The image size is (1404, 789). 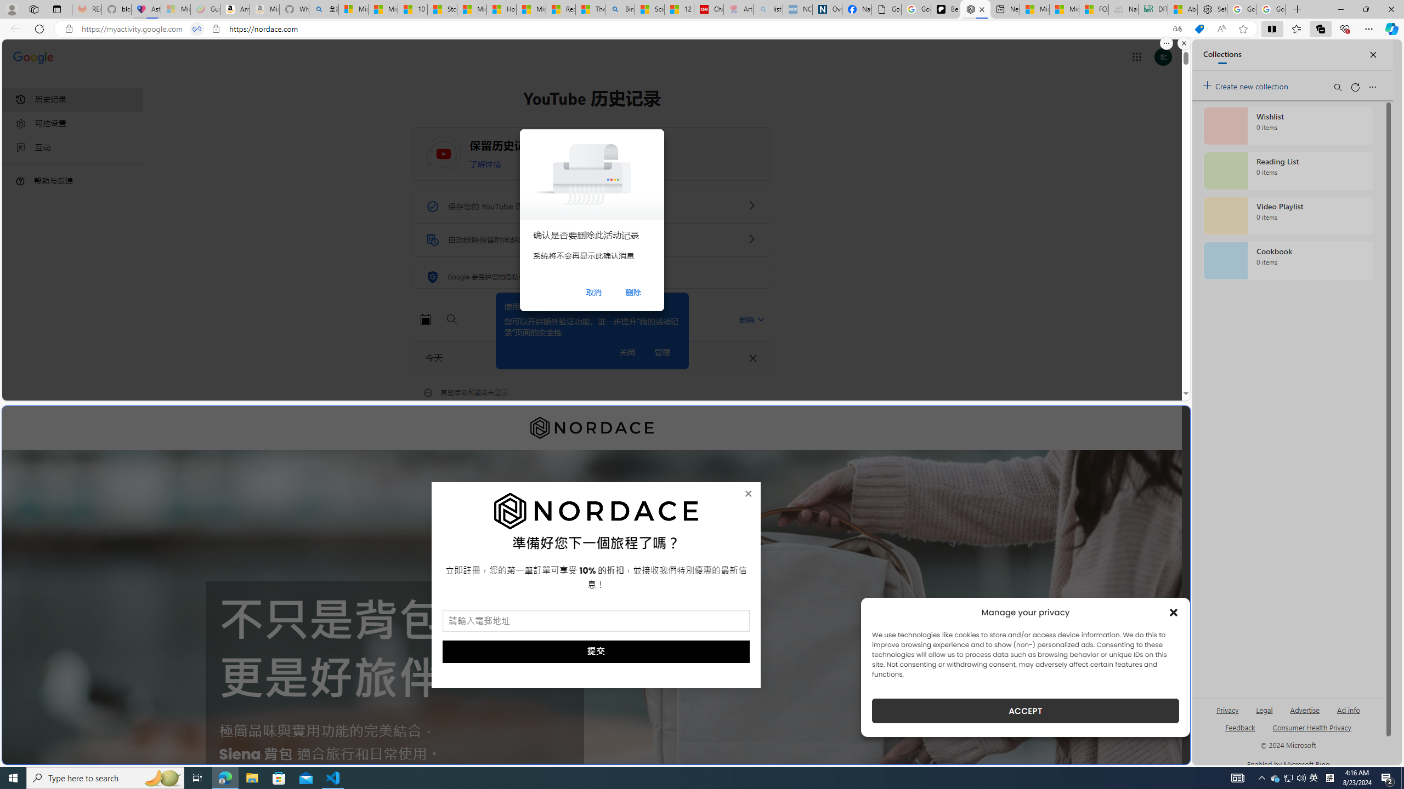 What do you see at coordinates (1094, 9) in the screenshot?
I see `FOX News - MSN` at bounding box center [1094, 9].